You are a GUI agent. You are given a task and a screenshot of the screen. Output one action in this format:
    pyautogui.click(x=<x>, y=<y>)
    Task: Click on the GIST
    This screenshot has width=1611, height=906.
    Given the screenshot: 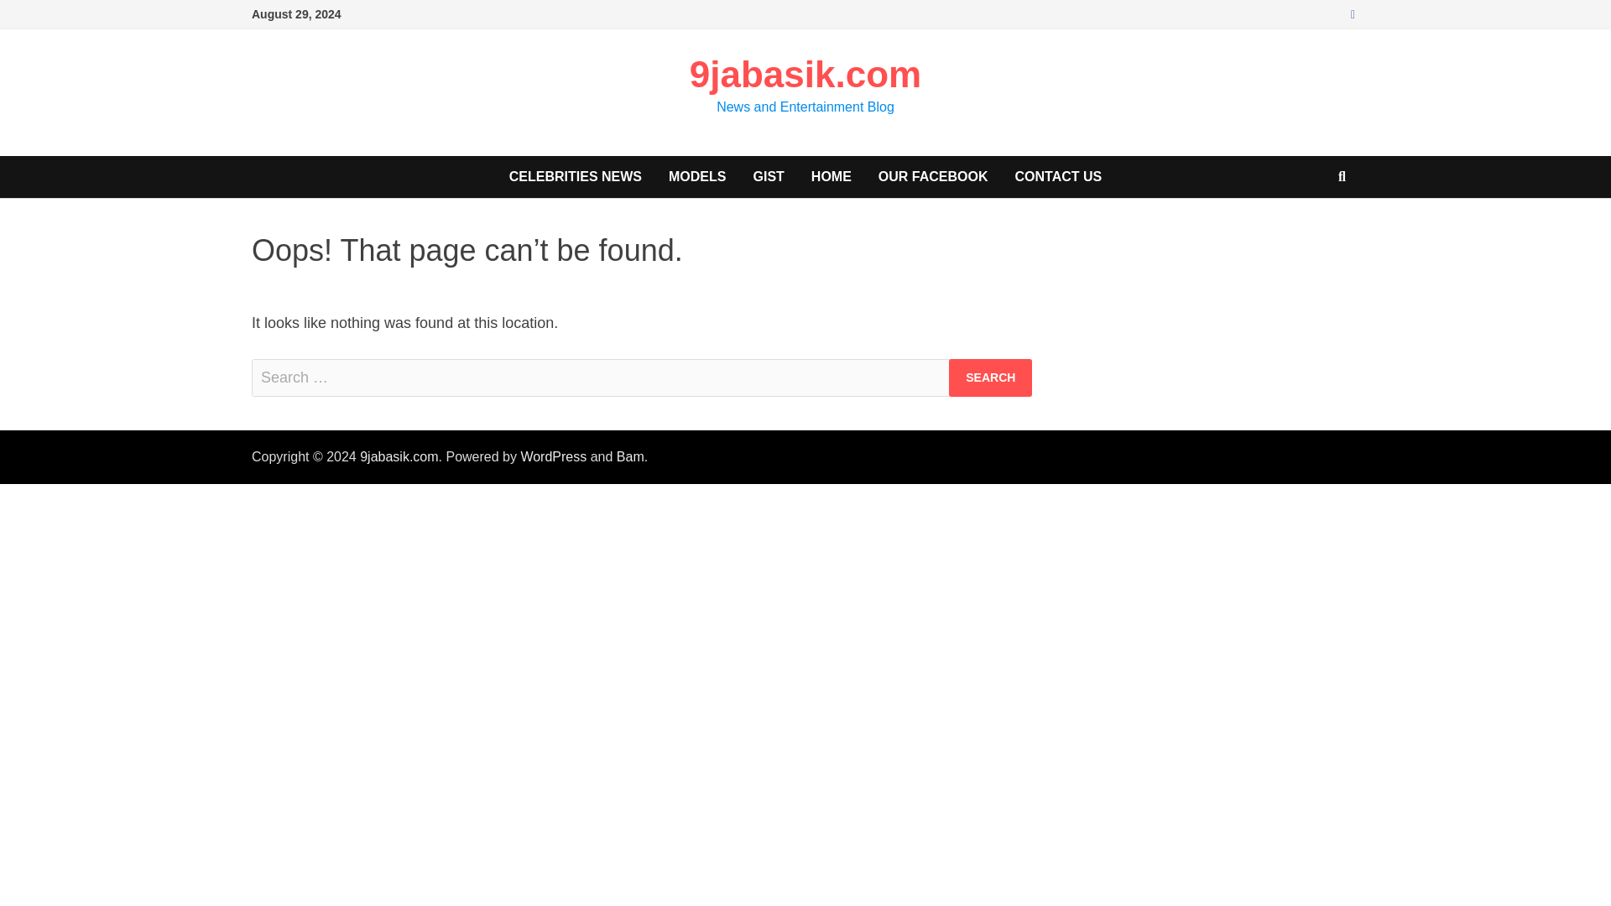 What is the action you would take?
    pyautogui.click(x=769, y=176)
    